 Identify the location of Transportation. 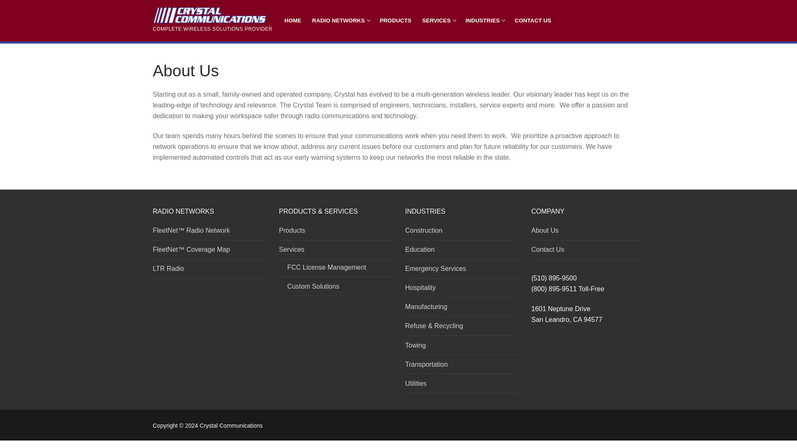
(462, 367).